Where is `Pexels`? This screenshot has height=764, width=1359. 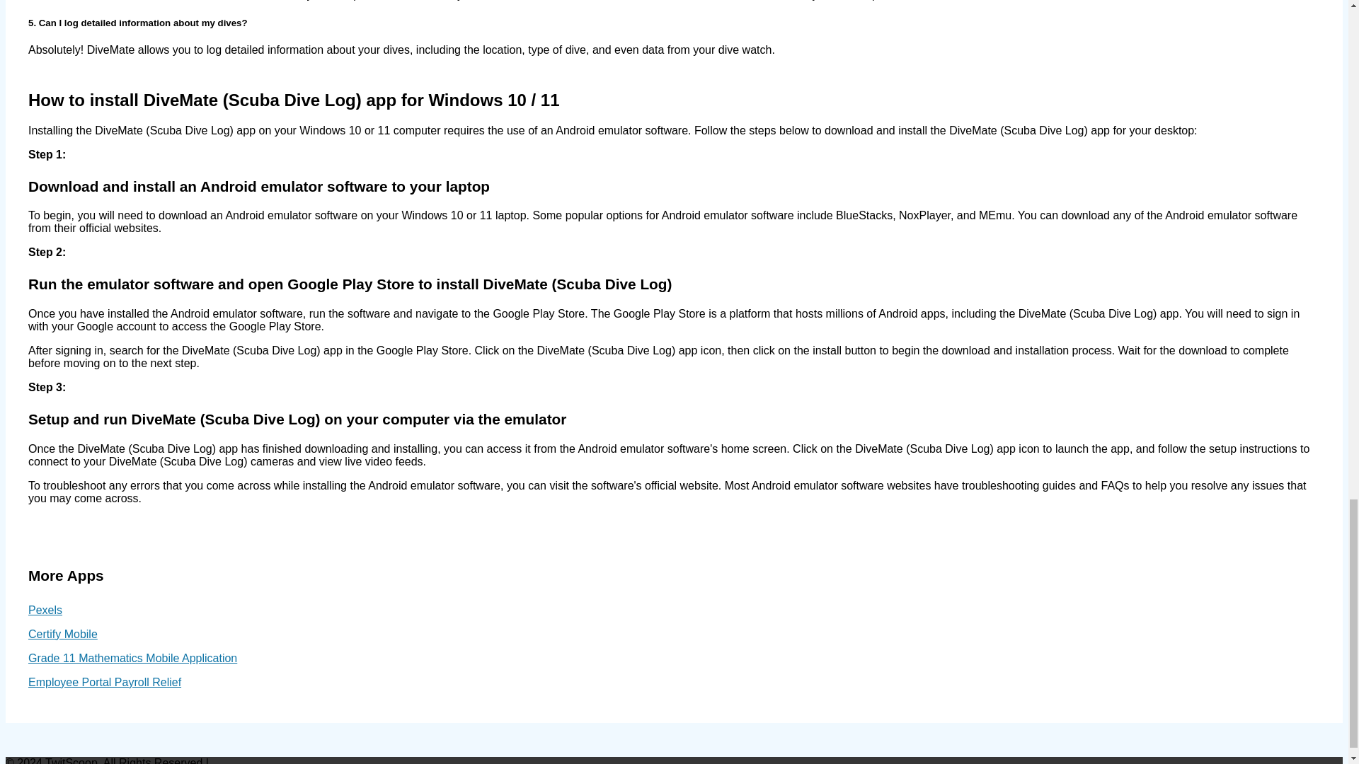 Pexels is located at coordinates (45, 610).